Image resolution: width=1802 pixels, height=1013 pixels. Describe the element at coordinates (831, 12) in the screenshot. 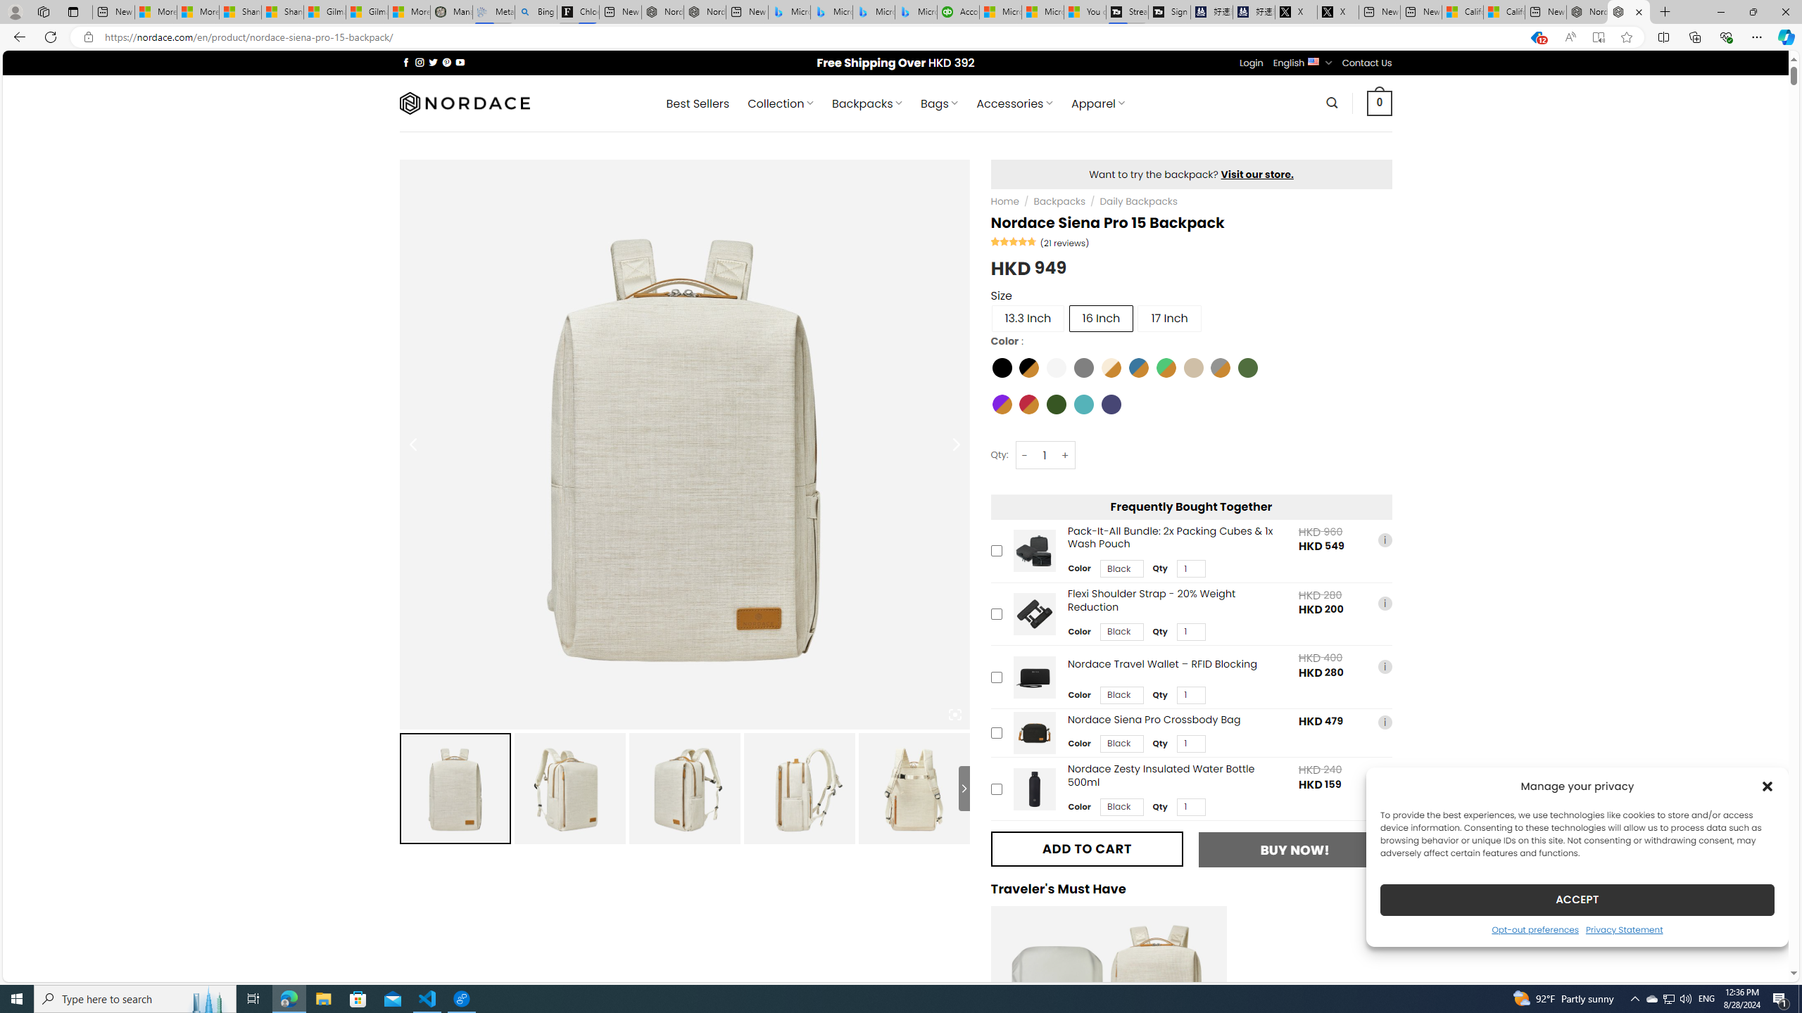

I see `Microsoft Bing Travel - Stays in Bangkok, Bangkok, Thailand` at that location.